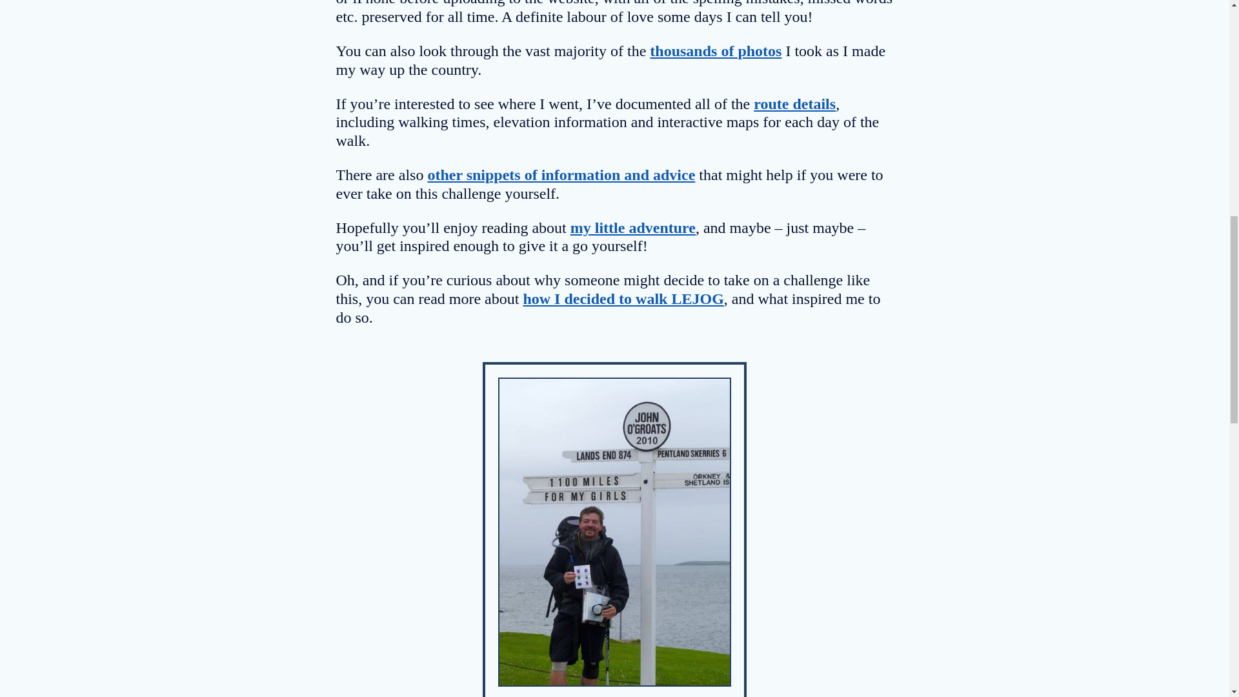  Describe the element at coordinates (715, 50) in the screenshot. I see `Photos Of My Adventure` at that location.